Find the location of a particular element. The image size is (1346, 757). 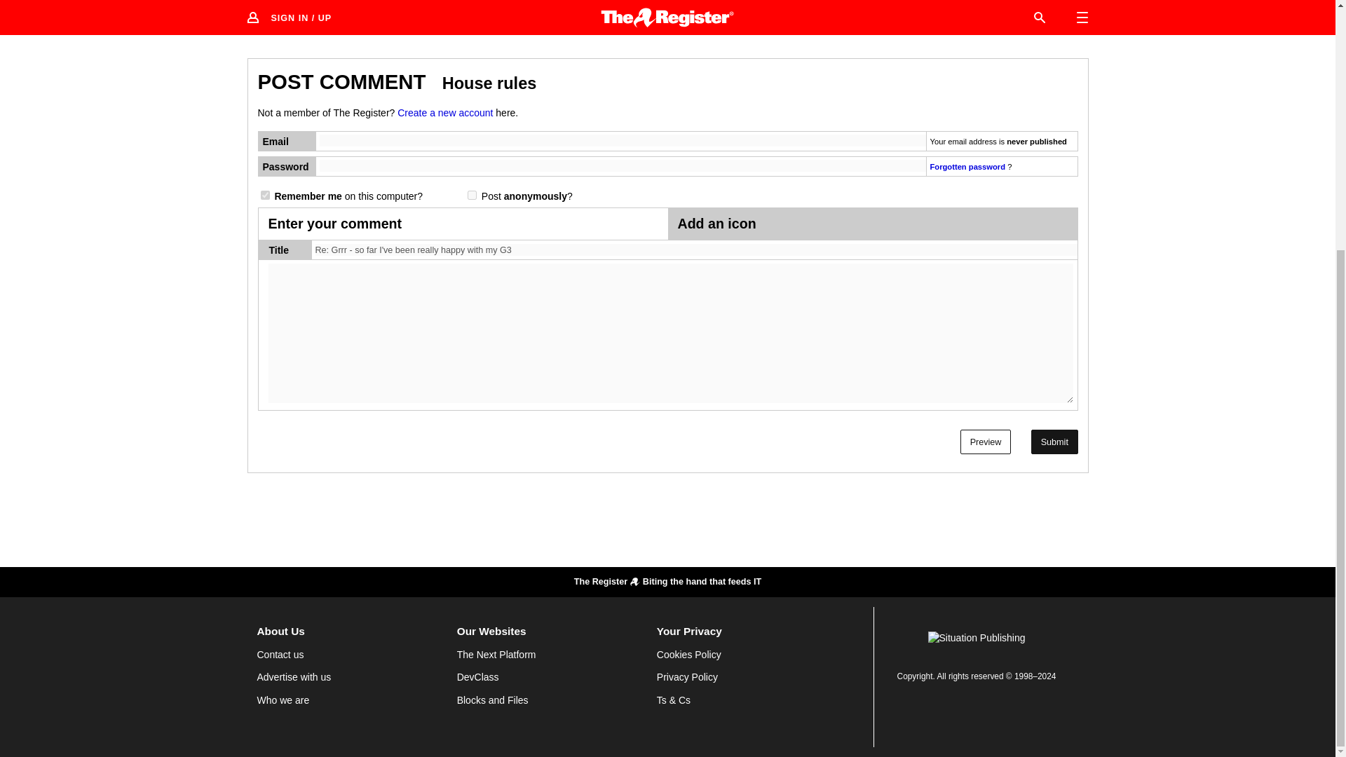

1 is located at coordinates (265, 195).